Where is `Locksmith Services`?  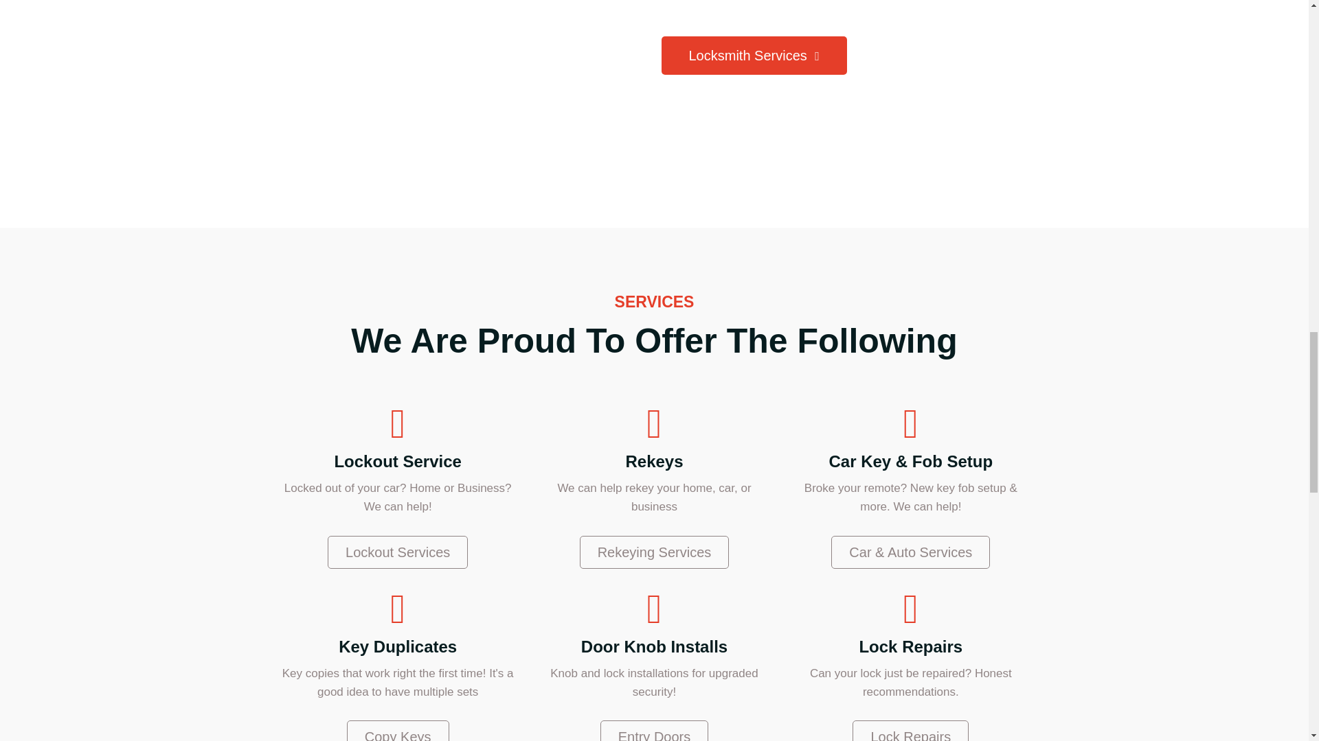 Locksmith Services is located at coordinates (753, 55).